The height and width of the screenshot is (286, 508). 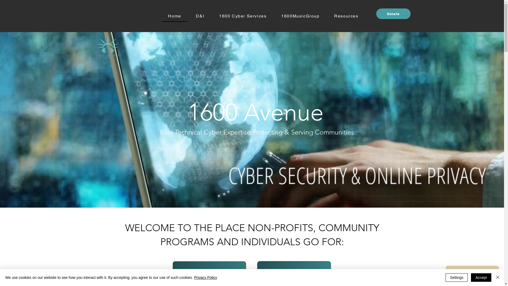 What do you see at coordinates (200, 16) in the screenshot?
I see `D&I` at bounding box center [200, 16].